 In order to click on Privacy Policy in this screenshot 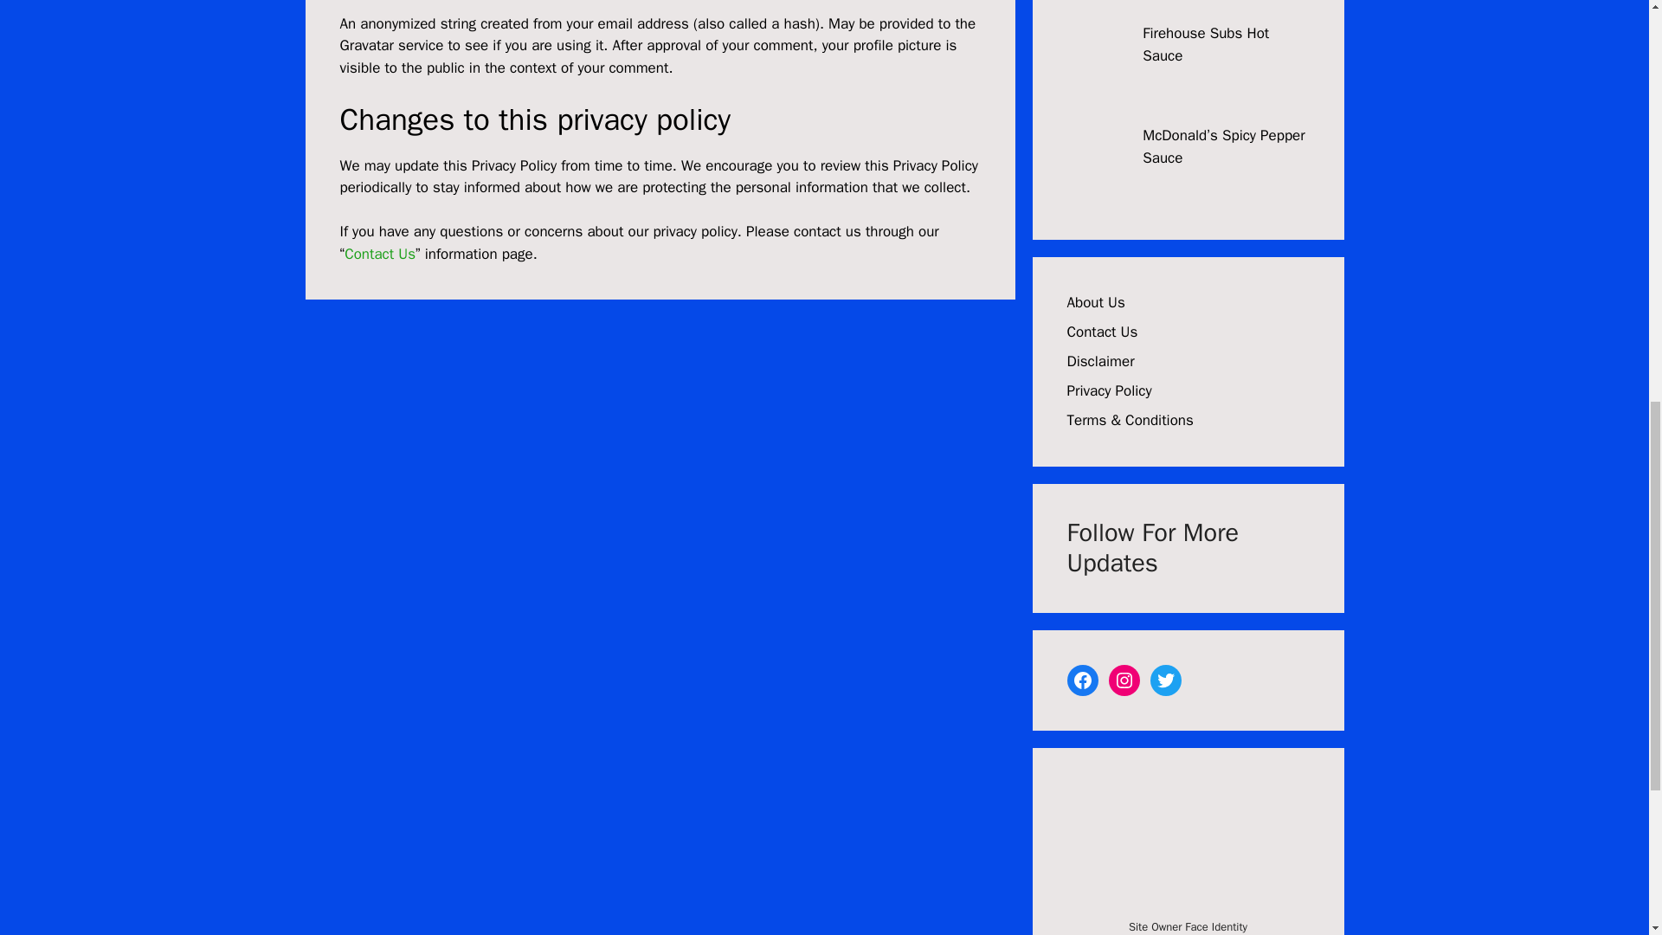, I will do `click(1109, 390)`.